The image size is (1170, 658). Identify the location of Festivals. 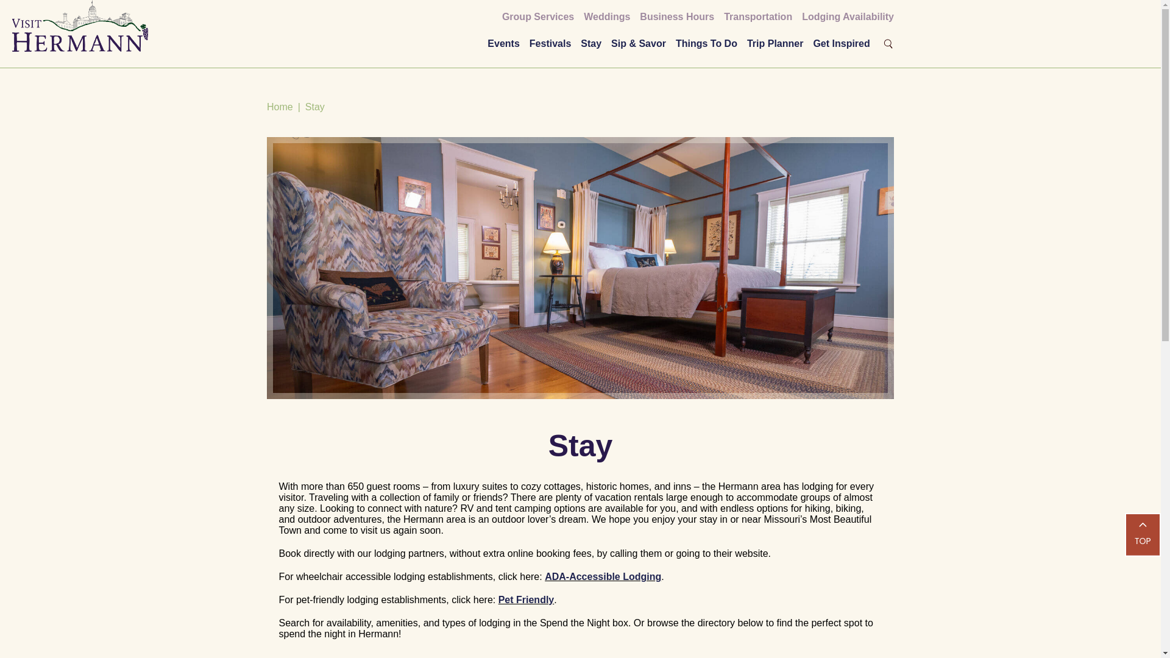
(550, 43).